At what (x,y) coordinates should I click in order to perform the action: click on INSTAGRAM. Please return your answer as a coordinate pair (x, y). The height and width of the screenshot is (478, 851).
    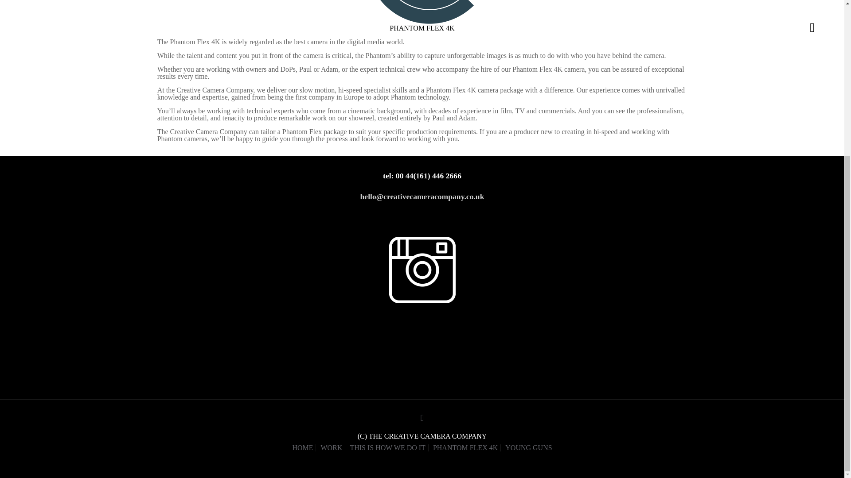
    Looking at the image, I should click on (422, 270).